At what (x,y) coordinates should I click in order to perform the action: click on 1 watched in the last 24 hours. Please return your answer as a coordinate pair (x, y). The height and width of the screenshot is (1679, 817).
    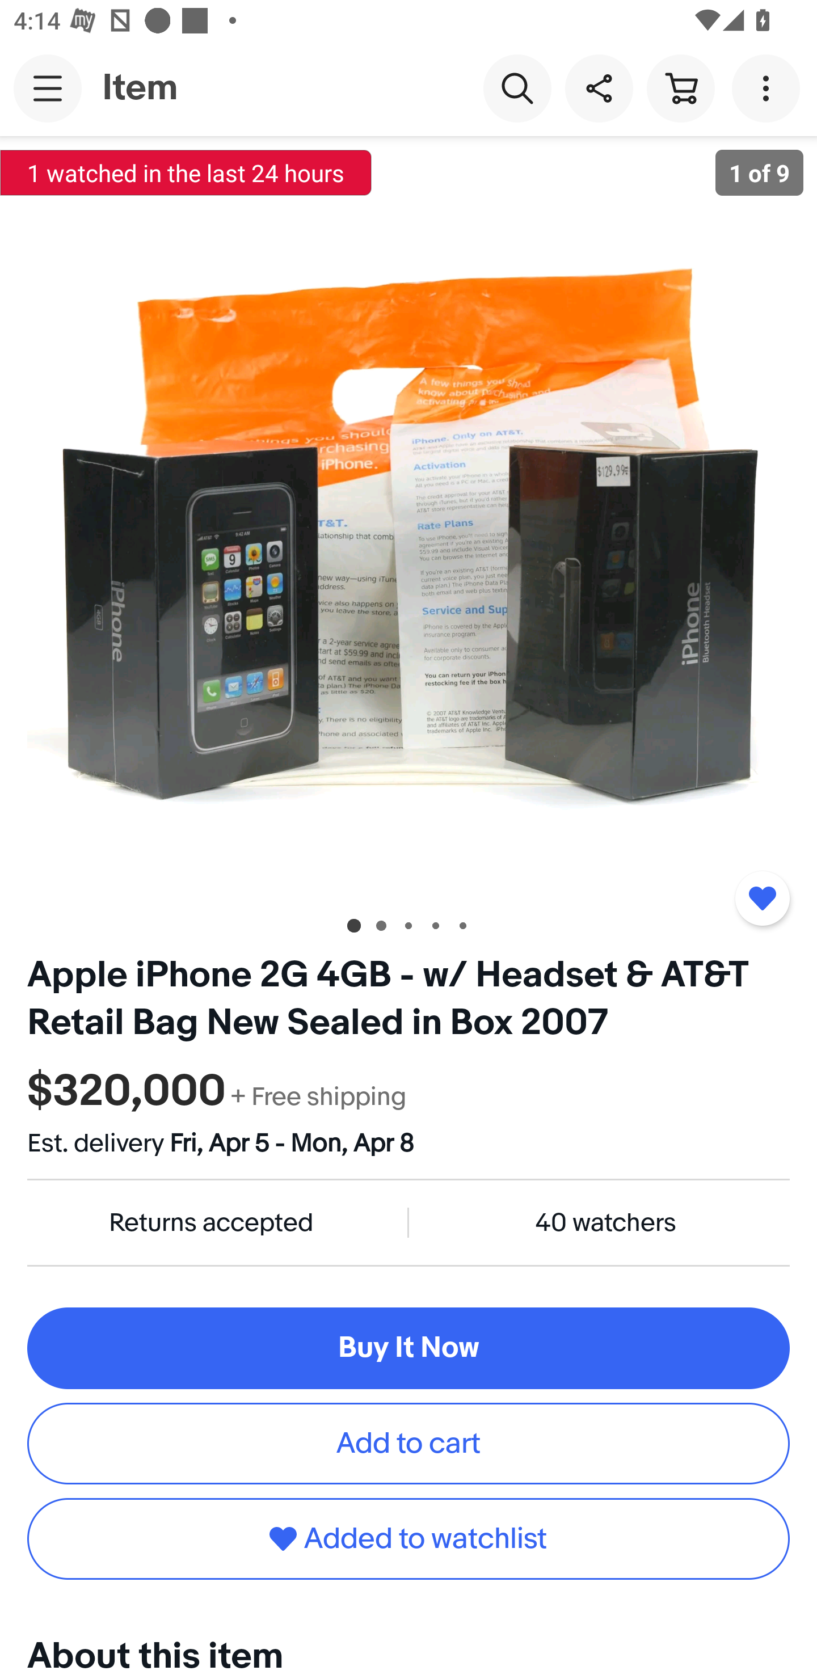
    Looking at the image, I should click on (186, 172).